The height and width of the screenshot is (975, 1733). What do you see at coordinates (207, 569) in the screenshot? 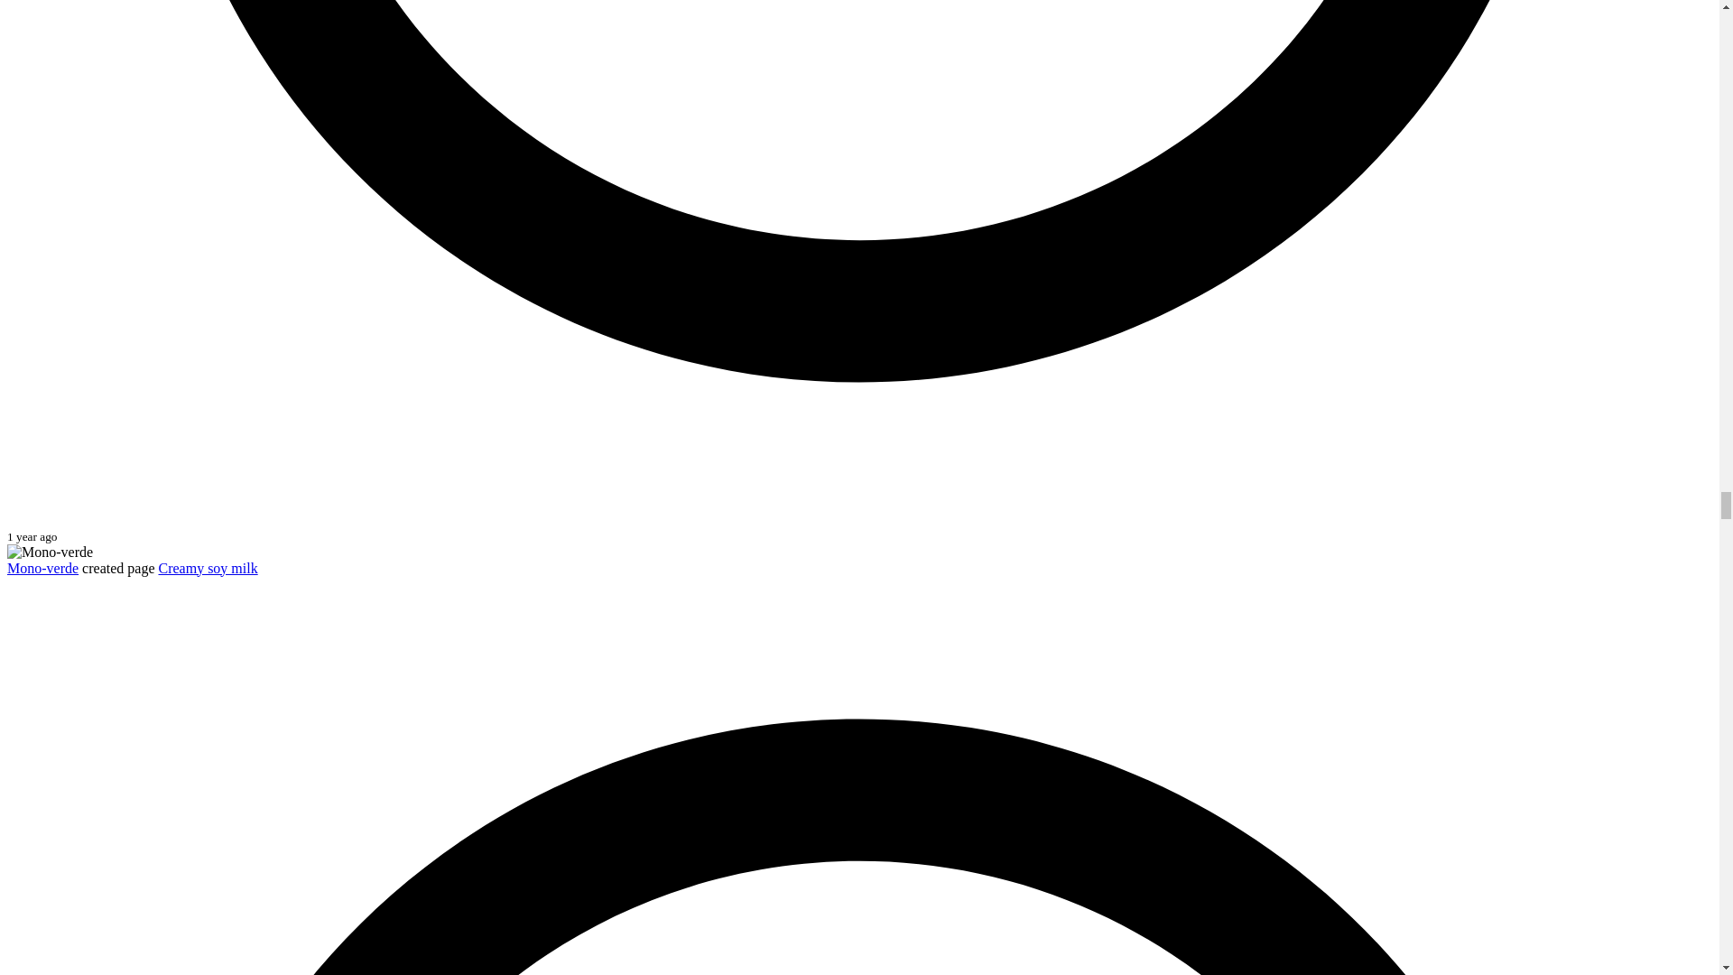
I see `Creamy soy milk` at bounding box center [207, 569].